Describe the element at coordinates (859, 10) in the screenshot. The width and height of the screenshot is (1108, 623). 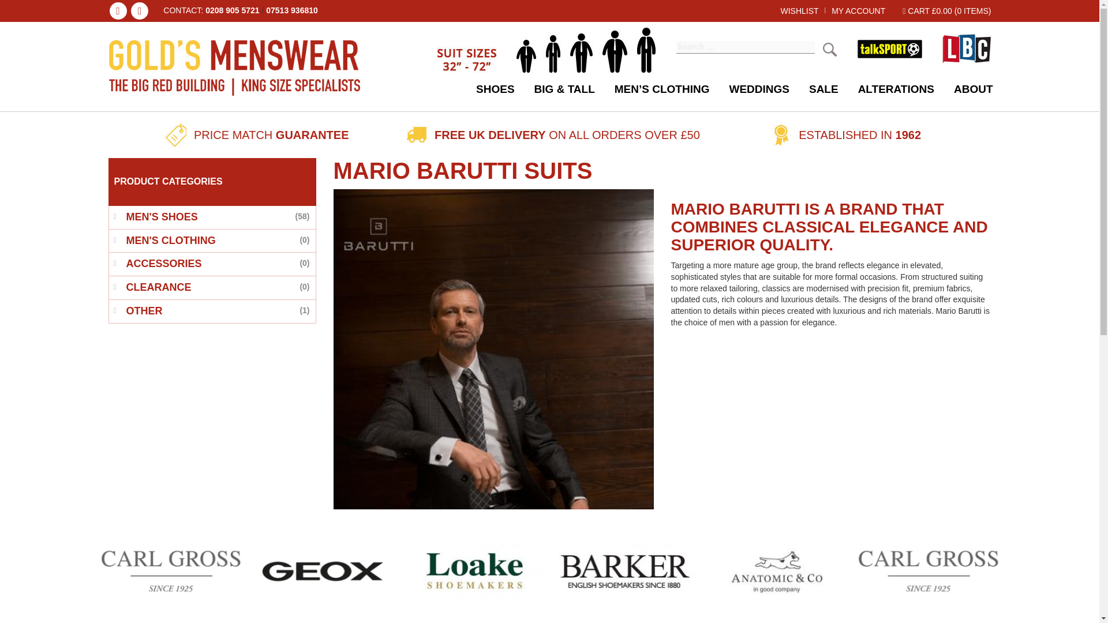
I see `MY ACCOUNT` at that location.